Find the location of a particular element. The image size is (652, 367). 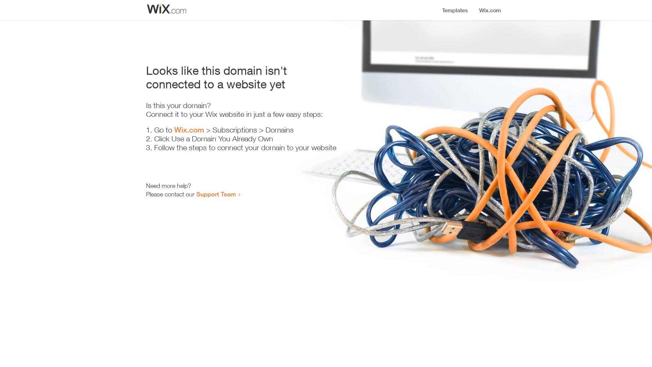

Wix.com is located at coordinates (189, 130).